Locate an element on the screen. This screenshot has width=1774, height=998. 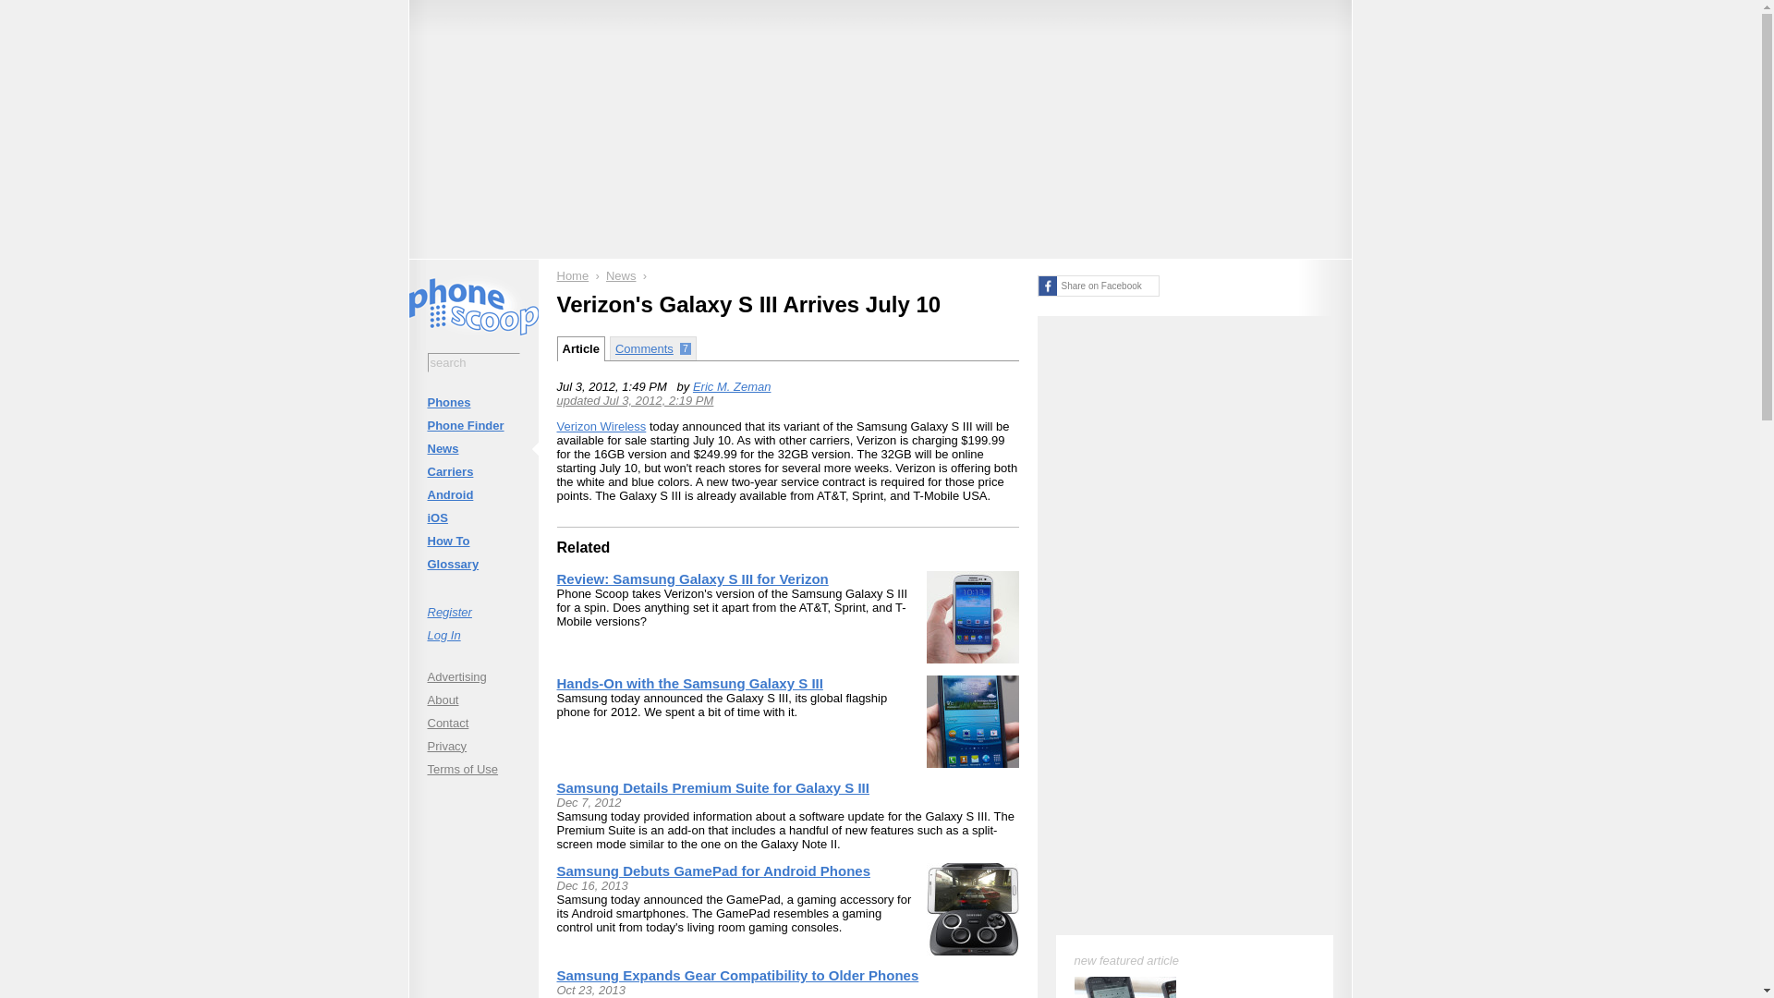
Register is located at coordinates (472, 612).